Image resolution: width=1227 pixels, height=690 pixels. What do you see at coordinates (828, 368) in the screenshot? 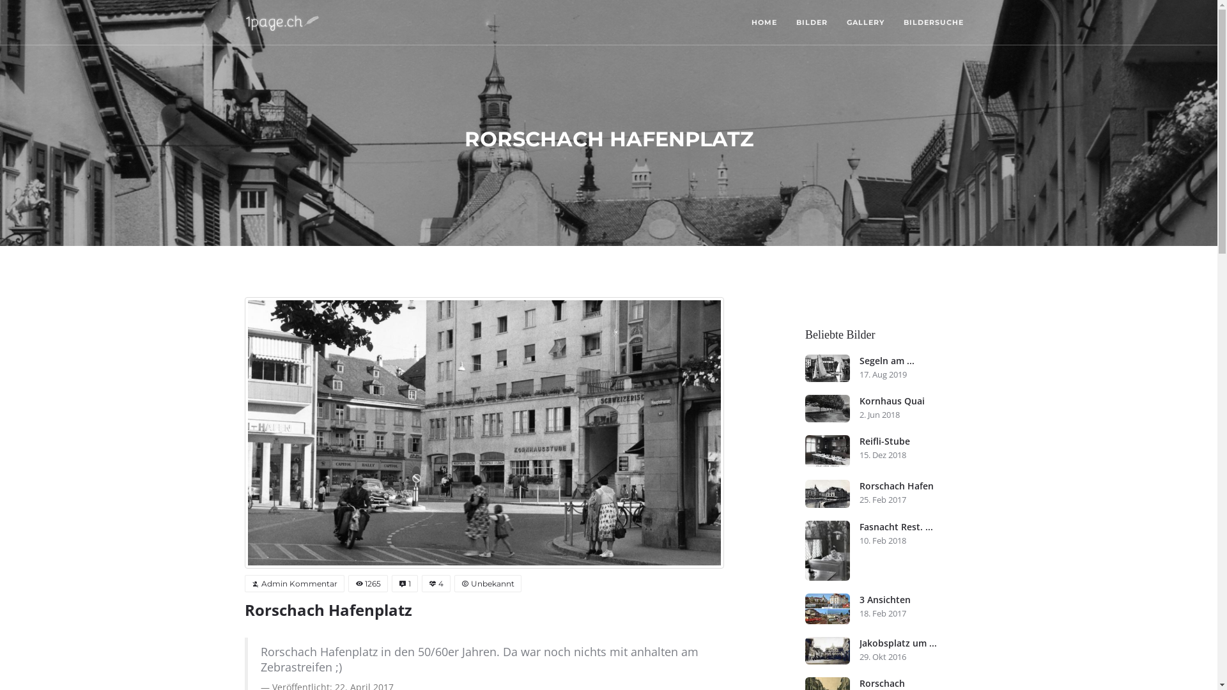
I see `Segeln am Bodensee` at bounding box center [828, 368].